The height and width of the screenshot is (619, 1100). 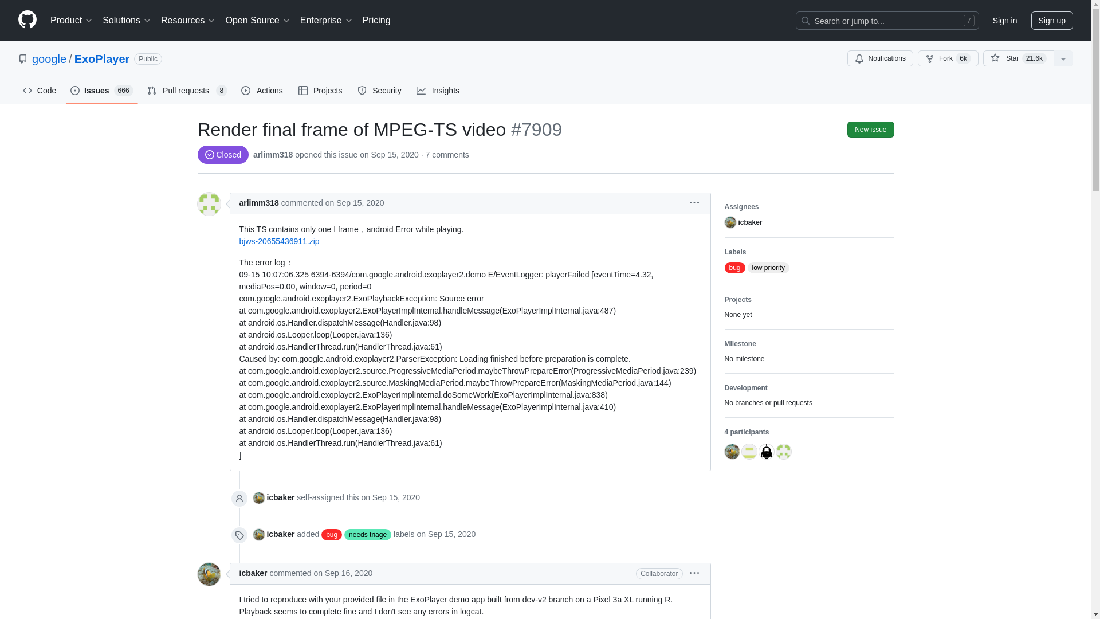 I want to click on Resources, so click(x=188, y=21).